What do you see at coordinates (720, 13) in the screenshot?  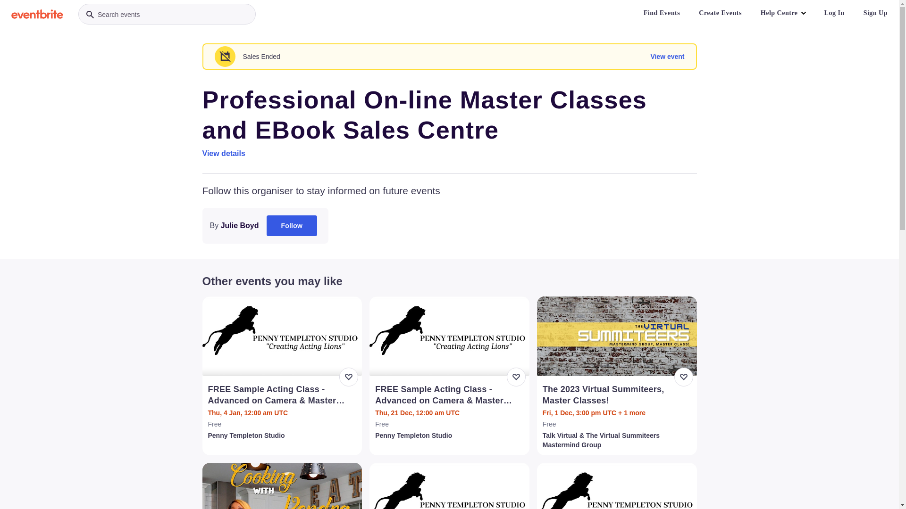 I see `Create Events` at bounding box center [720, 13].